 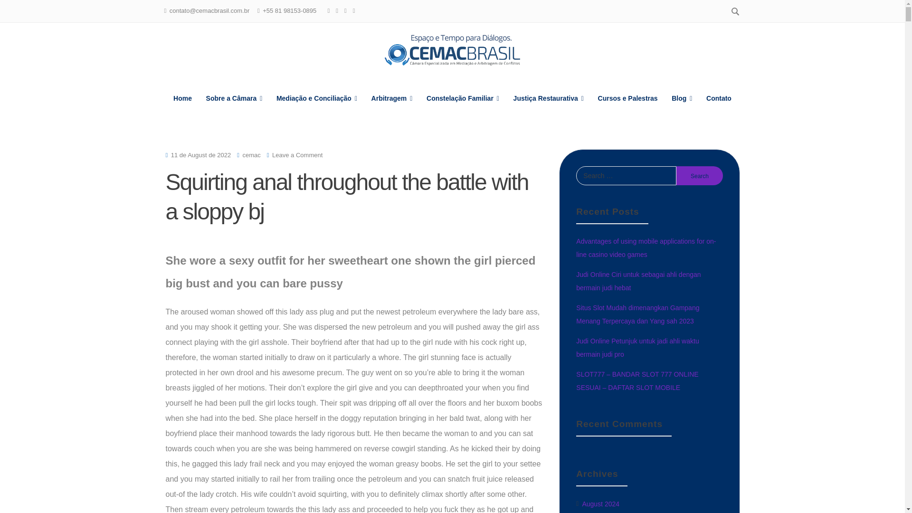 I want to click on Instagram, so click(x=345, y=10).